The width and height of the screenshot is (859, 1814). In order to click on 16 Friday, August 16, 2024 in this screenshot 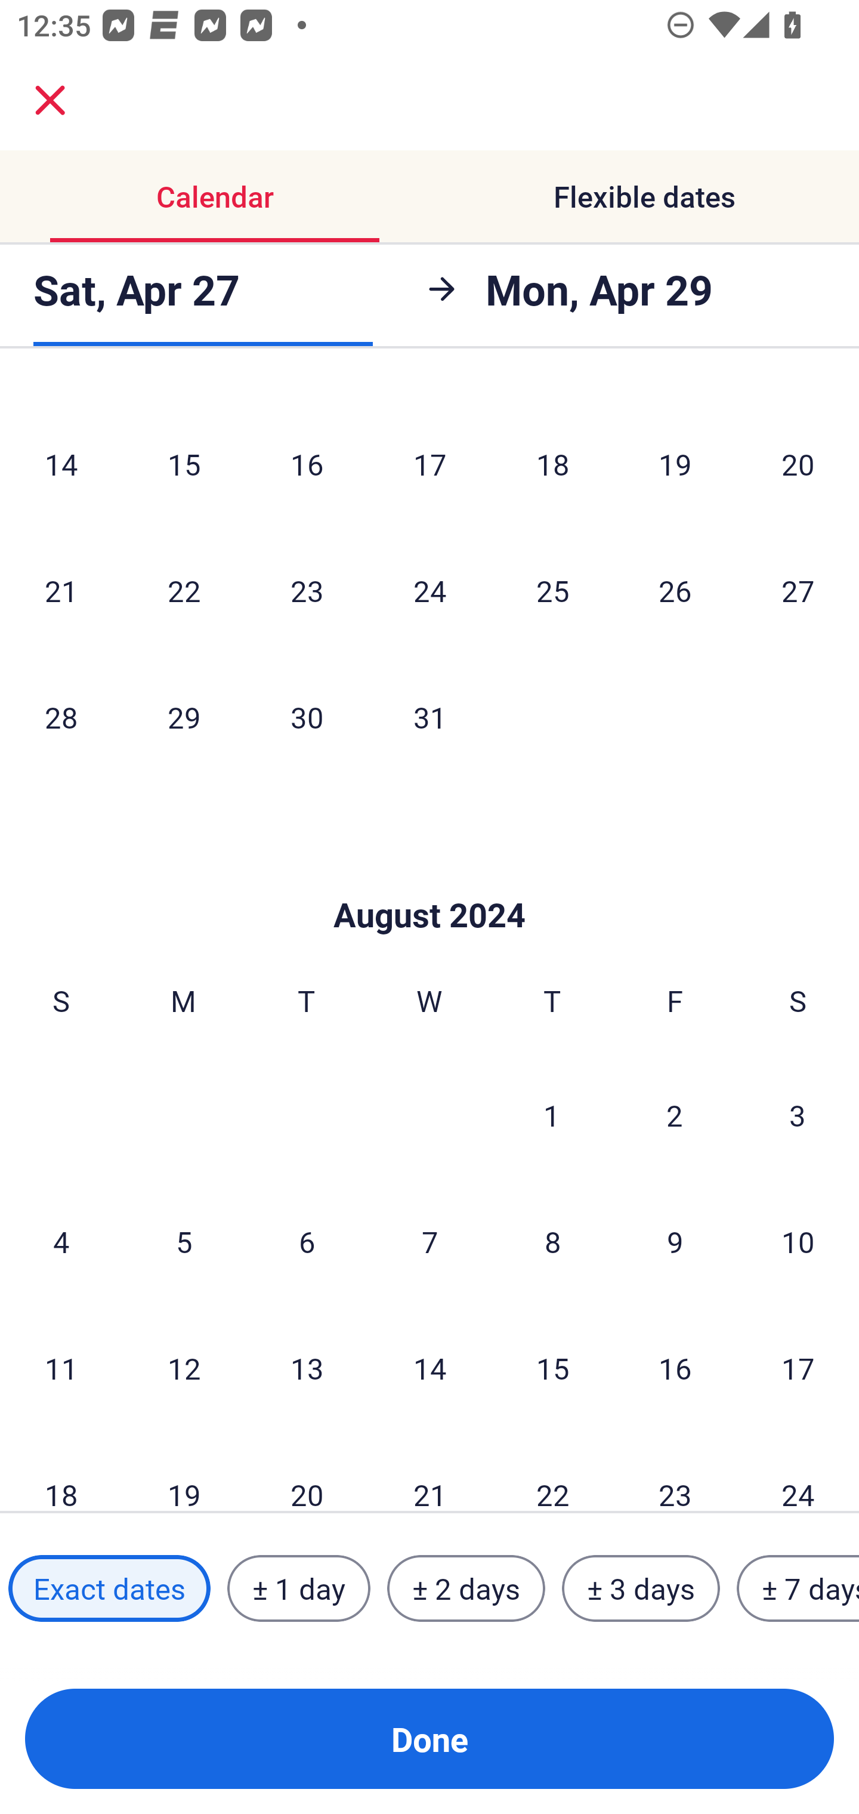, I will do `click(675, 1368)`.